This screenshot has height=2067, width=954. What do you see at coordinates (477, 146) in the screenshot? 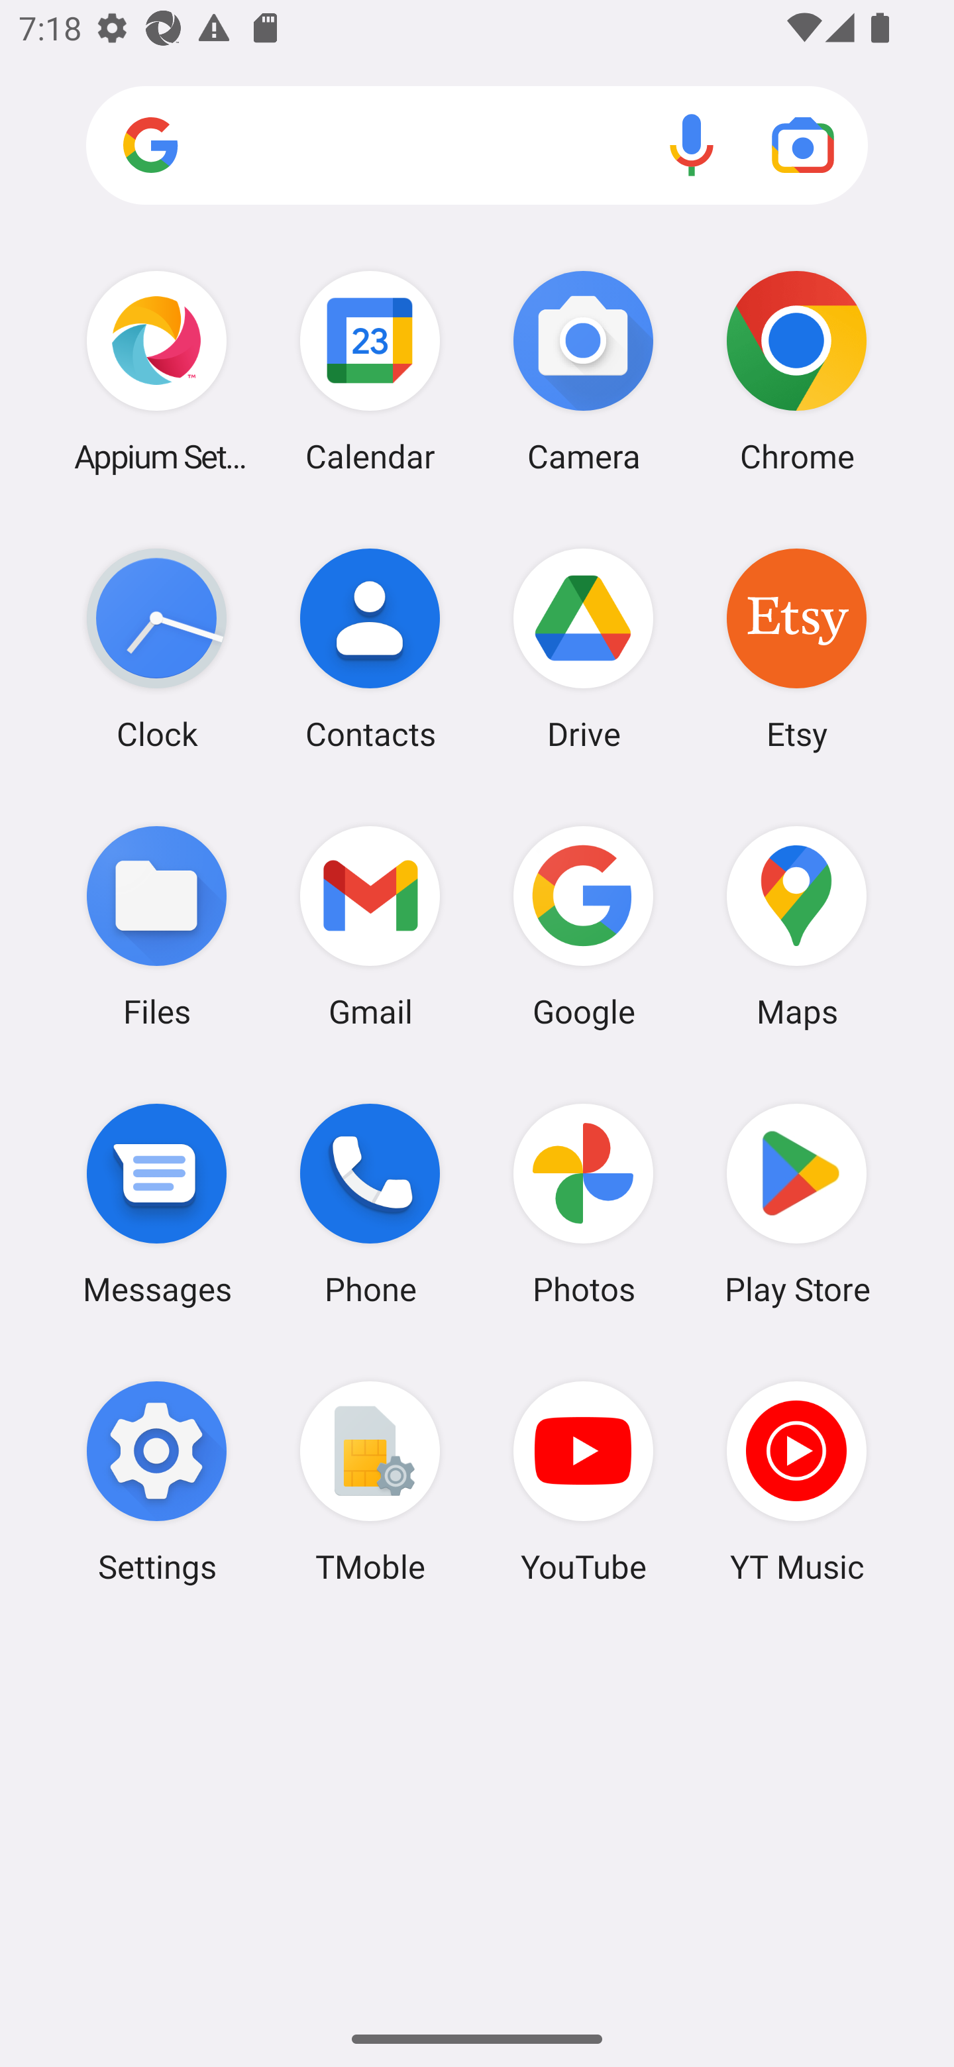
I see `Search apps, web and more` at bounding box center [477, 146].